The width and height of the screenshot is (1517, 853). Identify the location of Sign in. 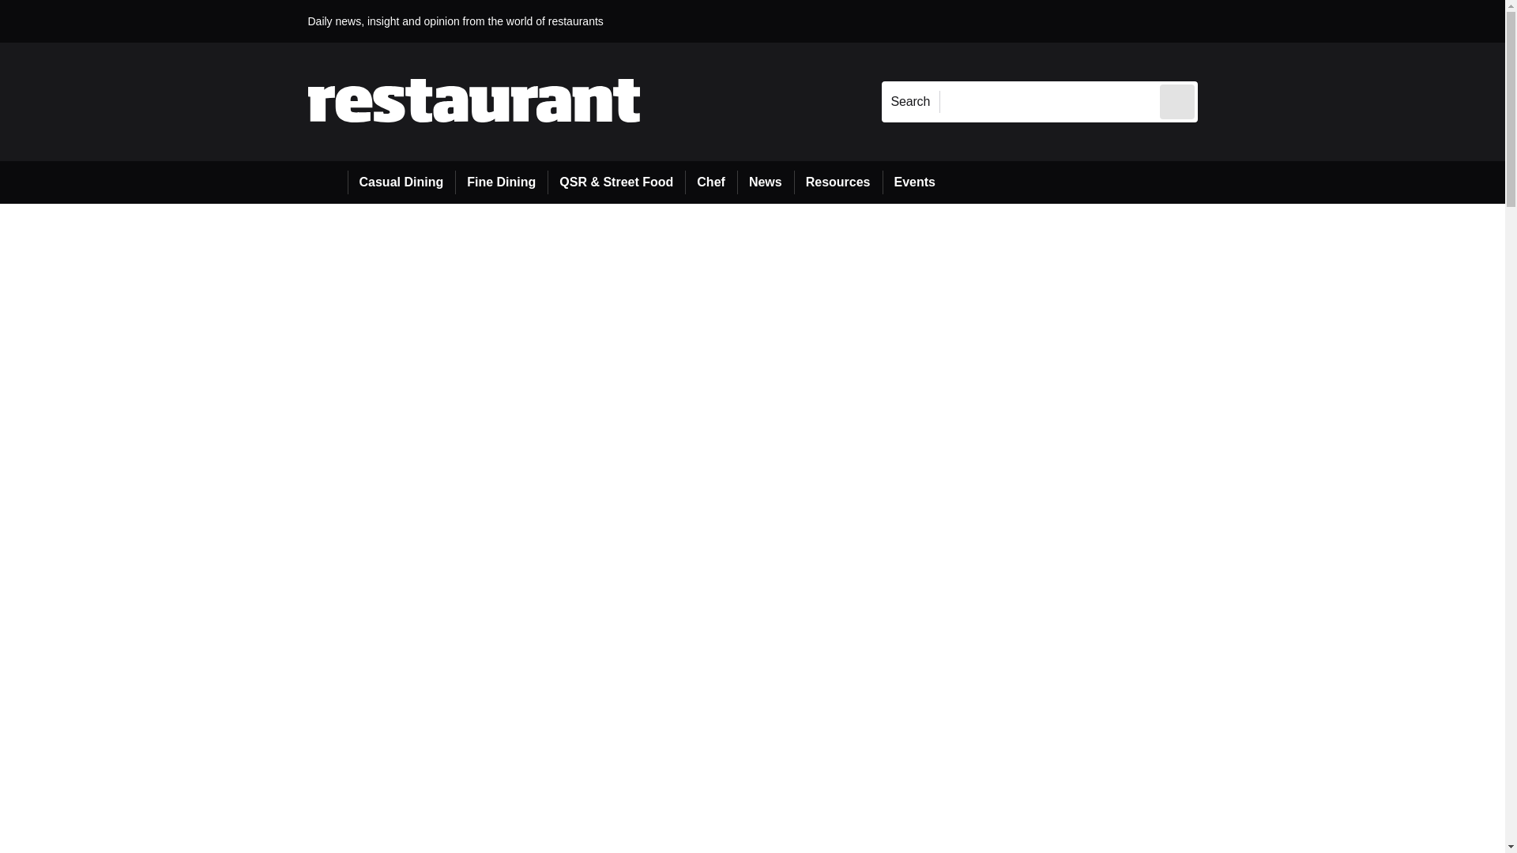
(1221, 21).